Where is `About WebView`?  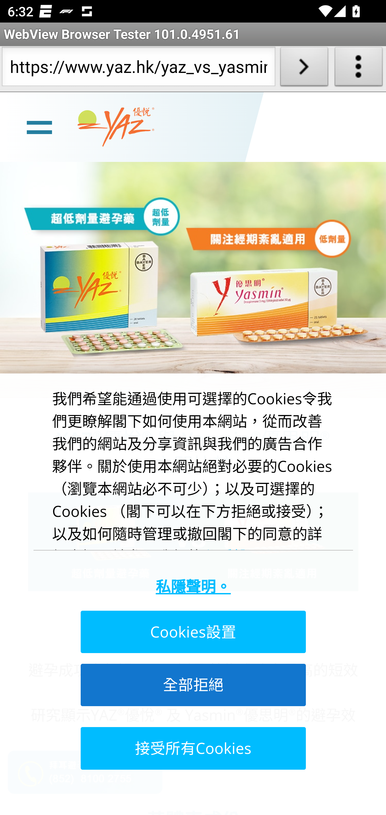 About WebView is located at coordinates (359, 69).